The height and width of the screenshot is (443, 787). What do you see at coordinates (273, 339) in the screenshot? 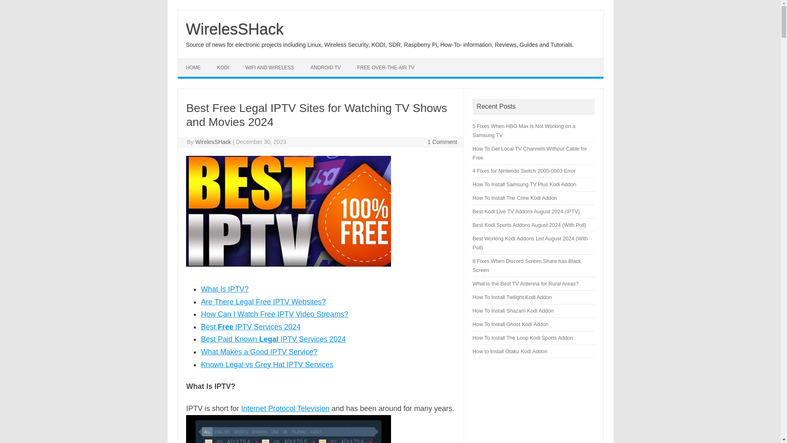
I see `Best Paid Known Legal IPTV Services 2024` at bounding box center [273, 339].